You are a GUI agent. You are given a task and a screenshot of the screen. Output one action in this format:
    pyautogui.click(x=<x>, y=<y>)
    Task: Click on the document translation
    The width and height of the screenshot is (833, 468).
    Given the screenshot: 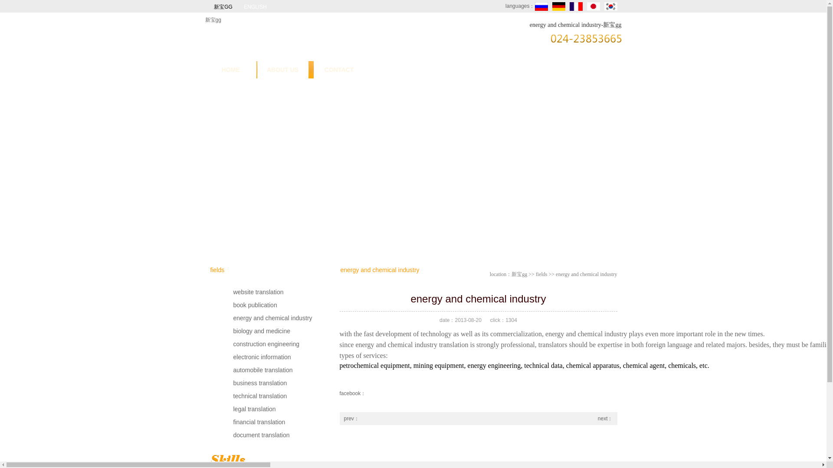 What is the action you would take?
    pyautogui.click(x=262, y=435)
    